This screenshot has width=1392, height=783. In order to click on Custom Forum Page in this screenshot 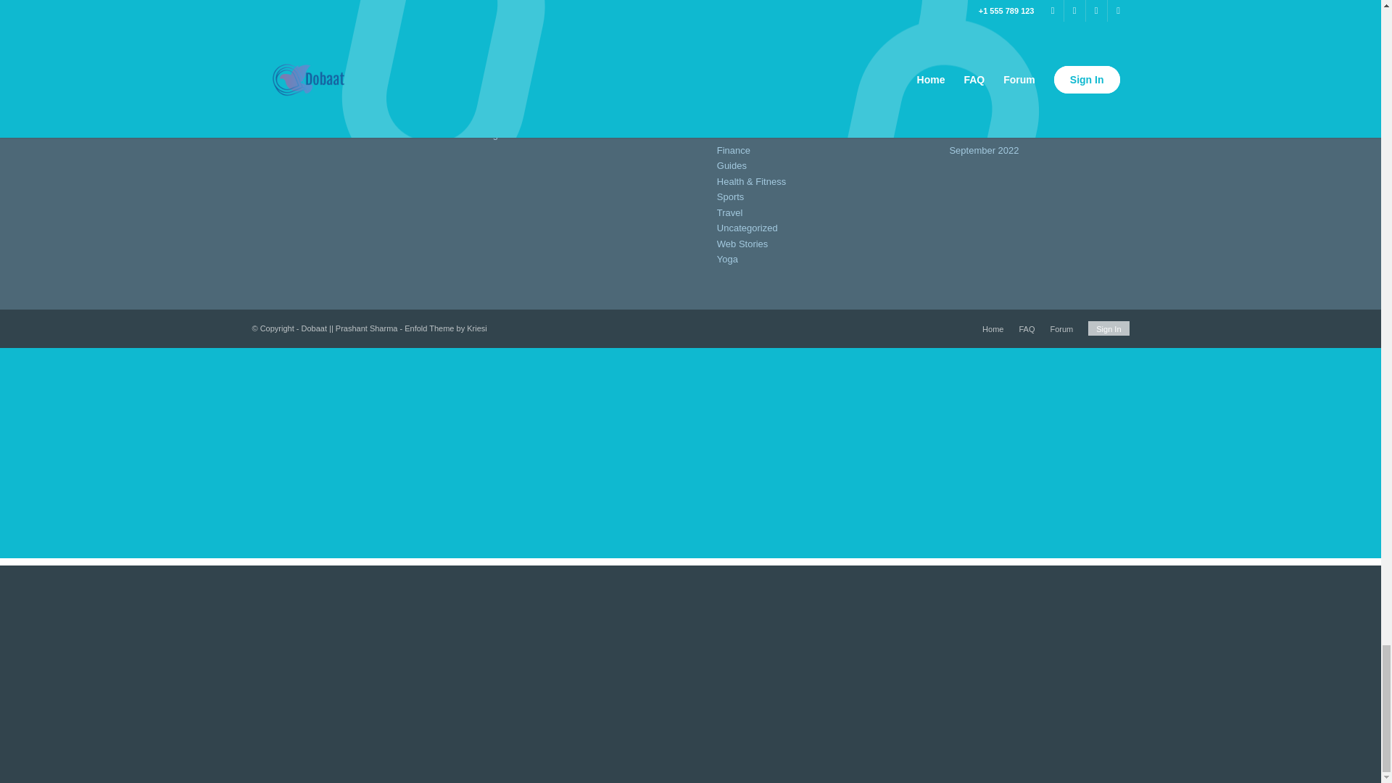, I will do `click(528, 72)`.